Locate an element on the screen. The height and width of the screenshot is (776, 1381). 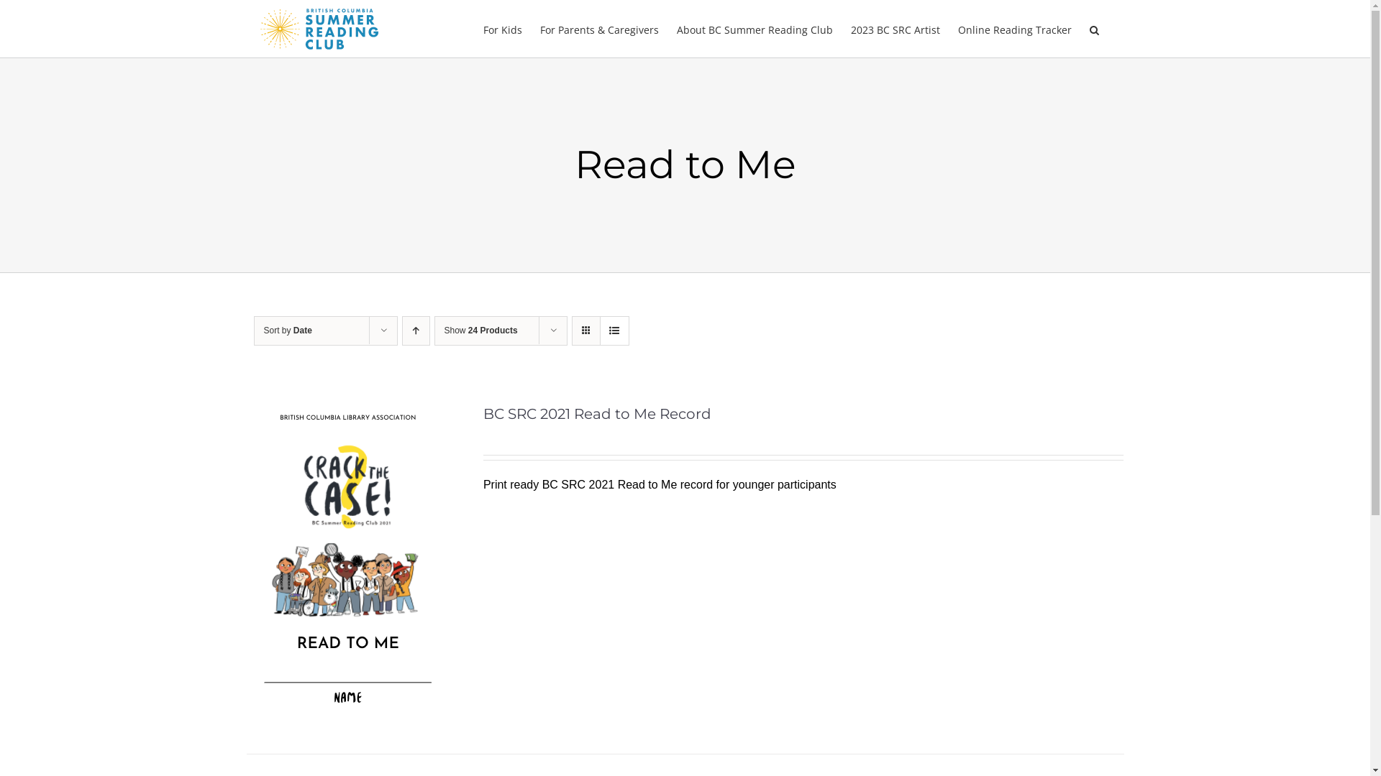
2023 BC SRC Artist is located at coordinates (895, 29).